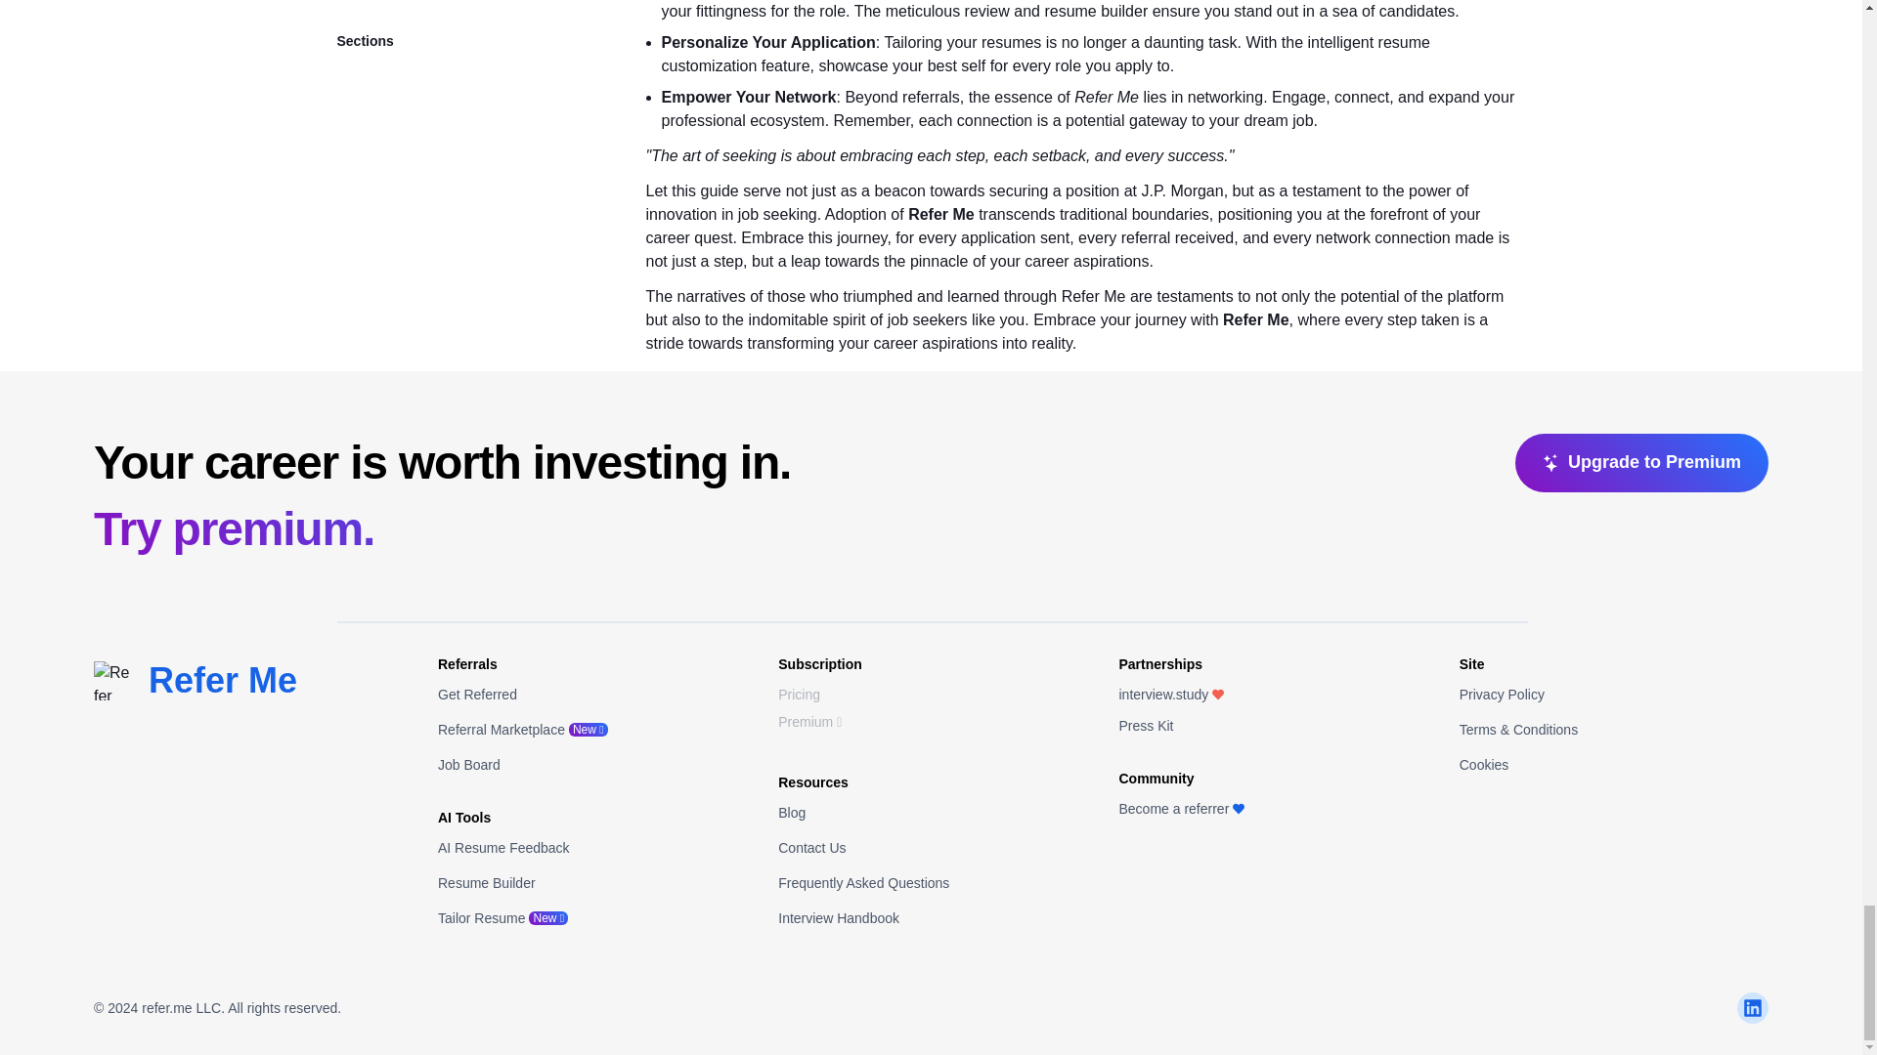 The image size is (1877, 1055). I want to click on Contact Us, so click(811, 847).